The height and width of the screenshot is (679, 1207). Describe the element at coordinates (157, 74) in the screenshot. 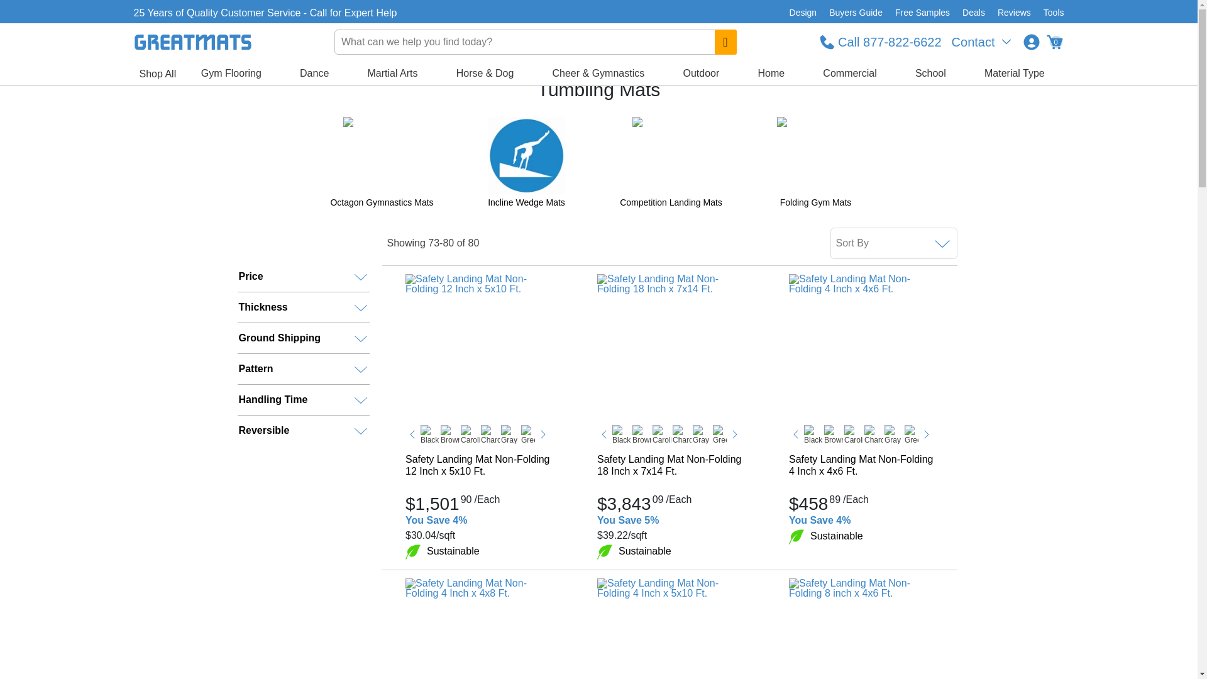

I see `Shop All` at that location.